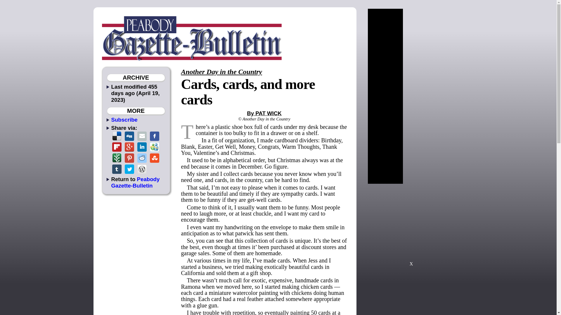 The height and width of the screenshot is (315, 561). Describe the element at coordinates (135, 182) in the screenshot. I see `Peabody Gazette-Bulletin` at that location.